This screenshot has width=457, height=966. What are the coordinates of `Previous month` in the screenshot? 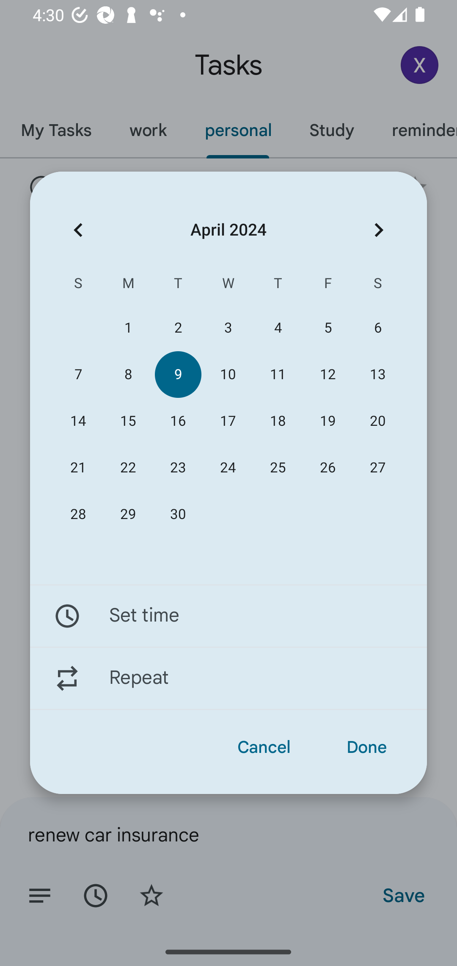 It's located at (78, 230).